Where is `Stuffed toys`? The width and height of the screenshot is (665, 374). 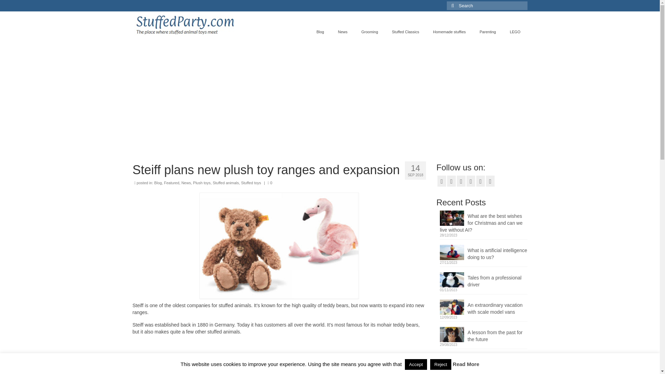 Stuffed toys is located at coordinates (251, 182).